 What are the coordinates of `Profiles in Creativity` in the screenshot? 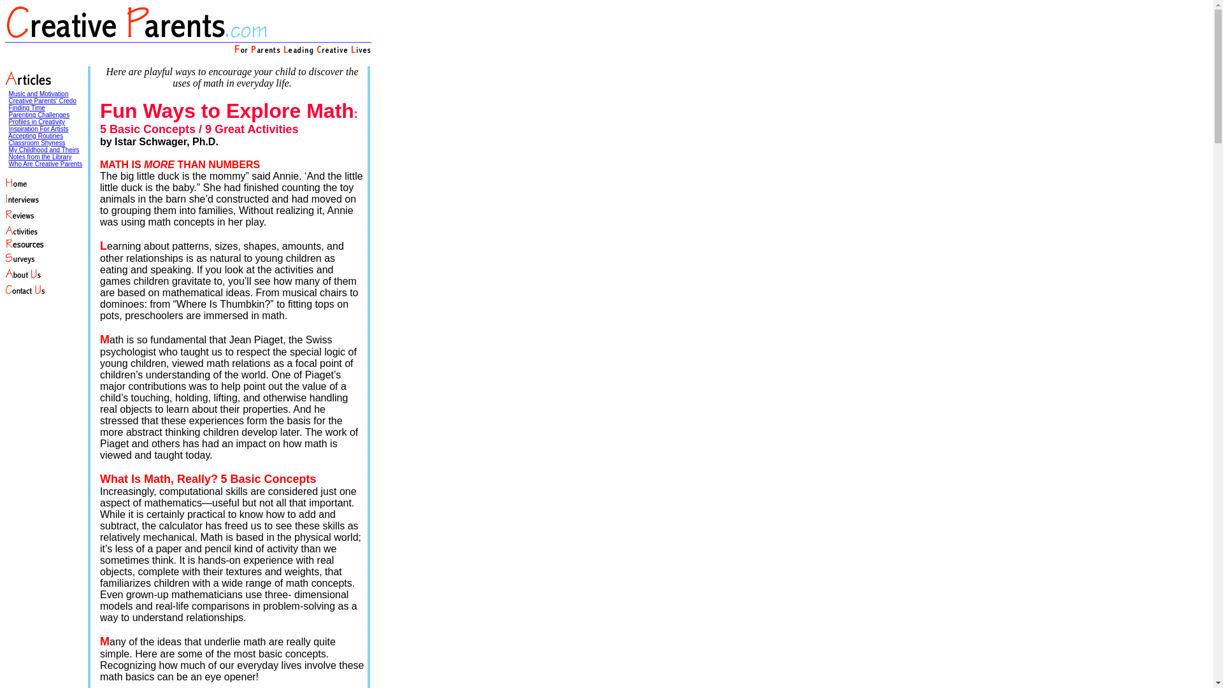 It's located at (36, 121).